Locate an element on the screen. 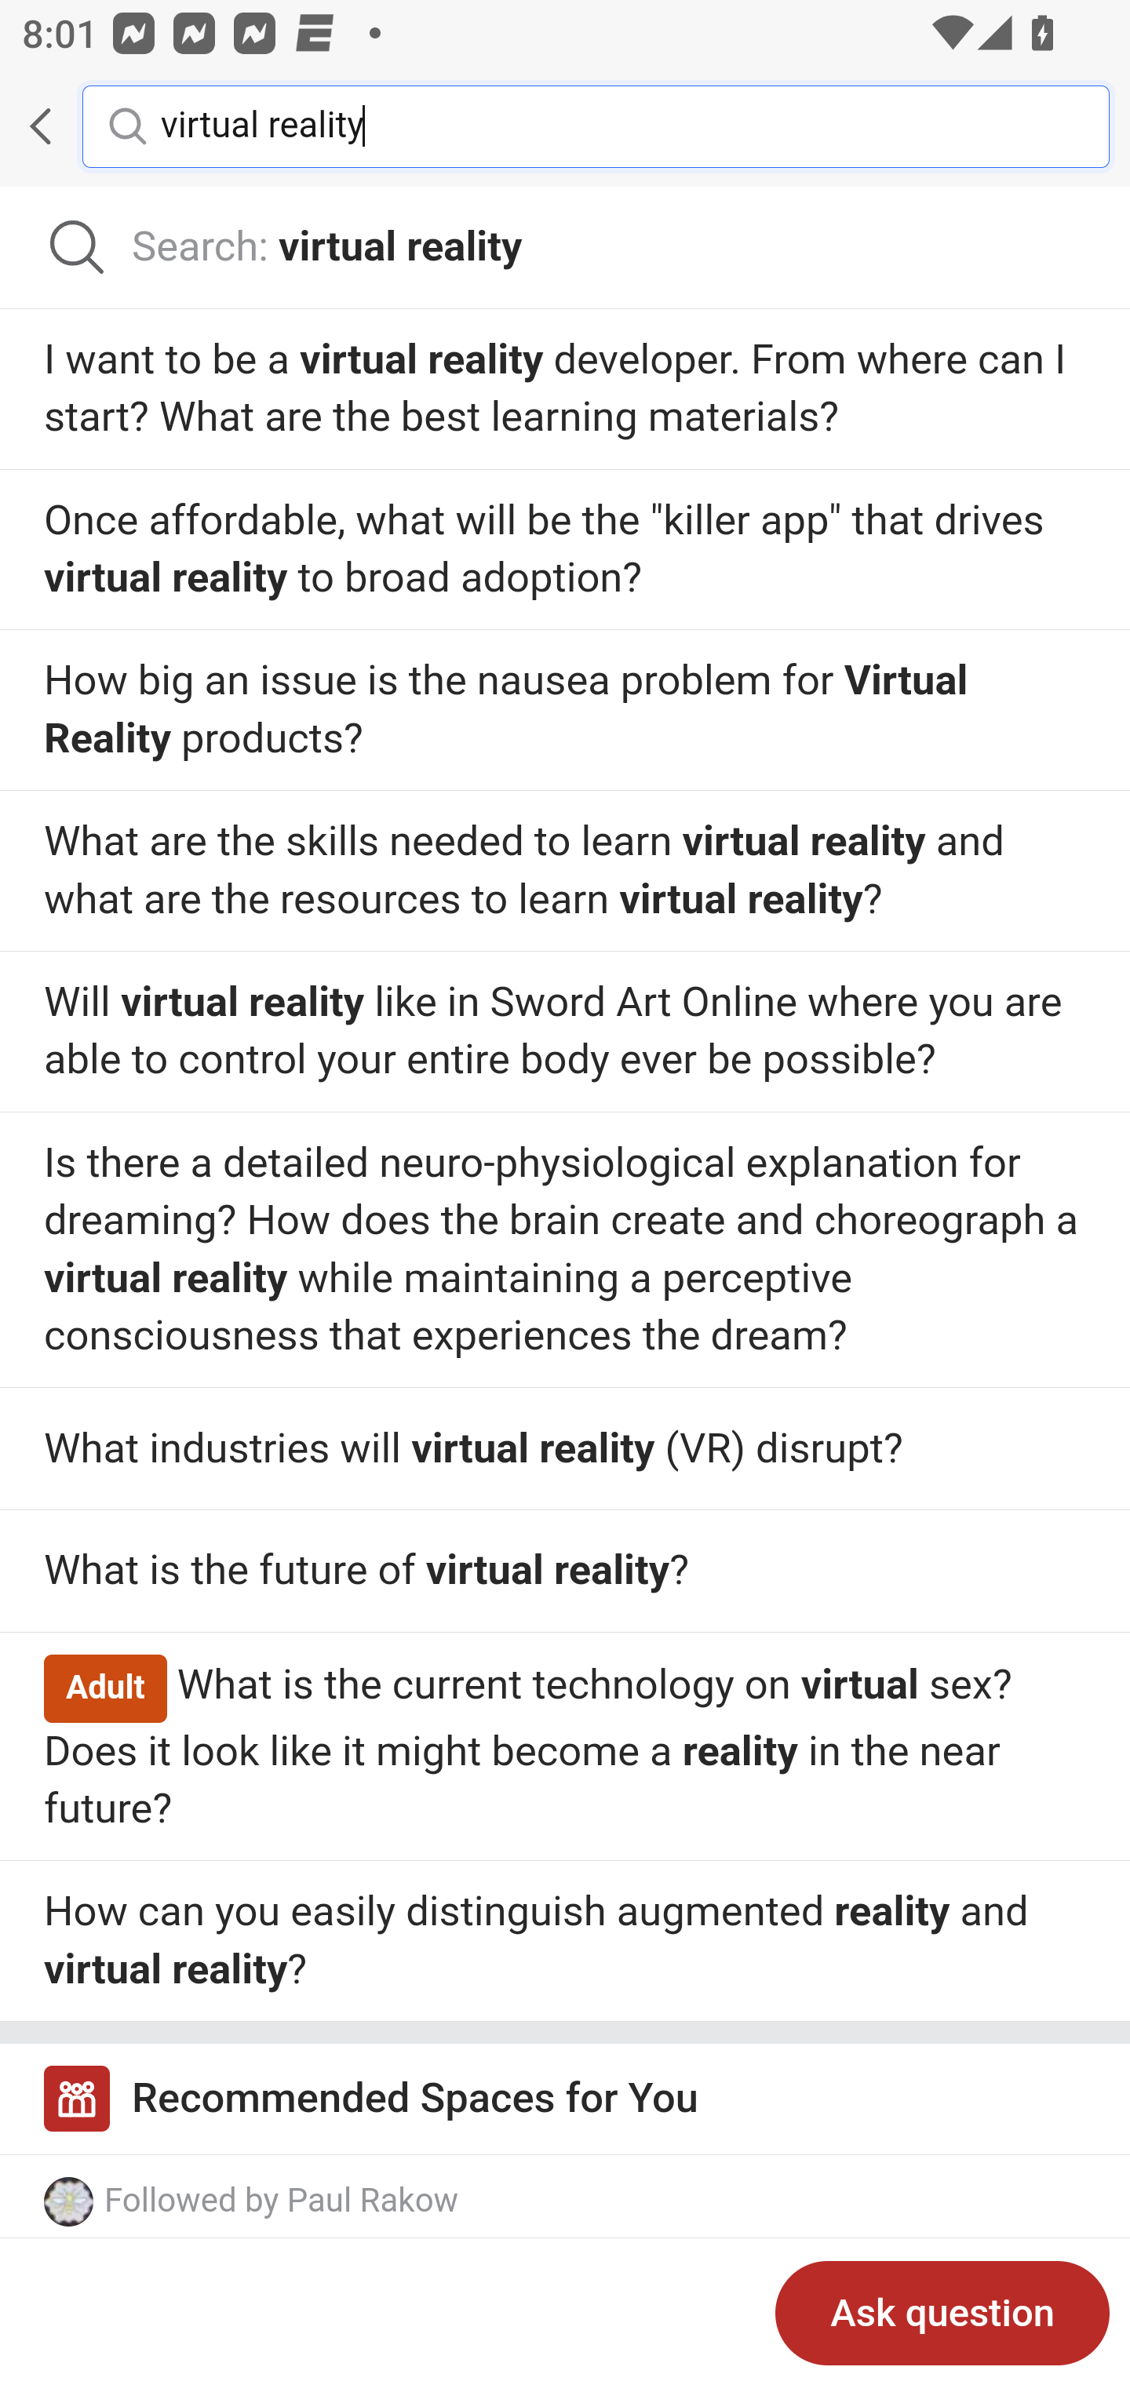 Image resolution: width=1130 pixels, height=2385 pixels. Me Home Search Add is located at coordinates (565, 126).